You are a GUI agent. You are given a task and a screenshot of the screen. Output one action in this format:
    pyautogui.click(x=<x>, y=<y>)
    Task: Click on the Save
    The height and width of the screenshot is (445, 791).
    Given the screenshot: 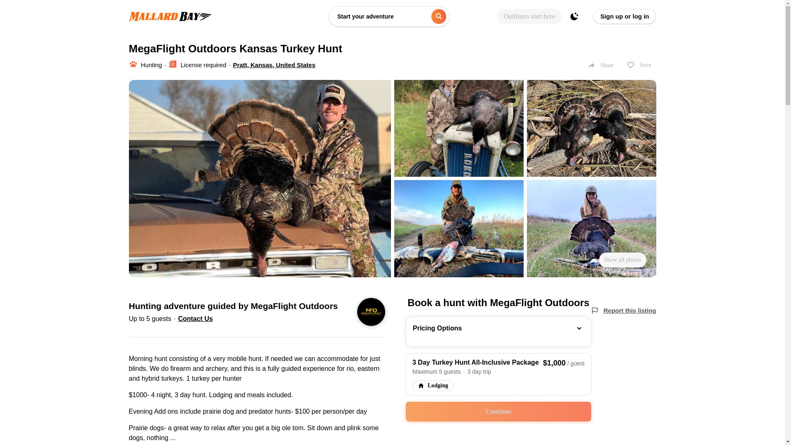 What is the action you would take?
    pyautogui.click(x=639, y=65)
    